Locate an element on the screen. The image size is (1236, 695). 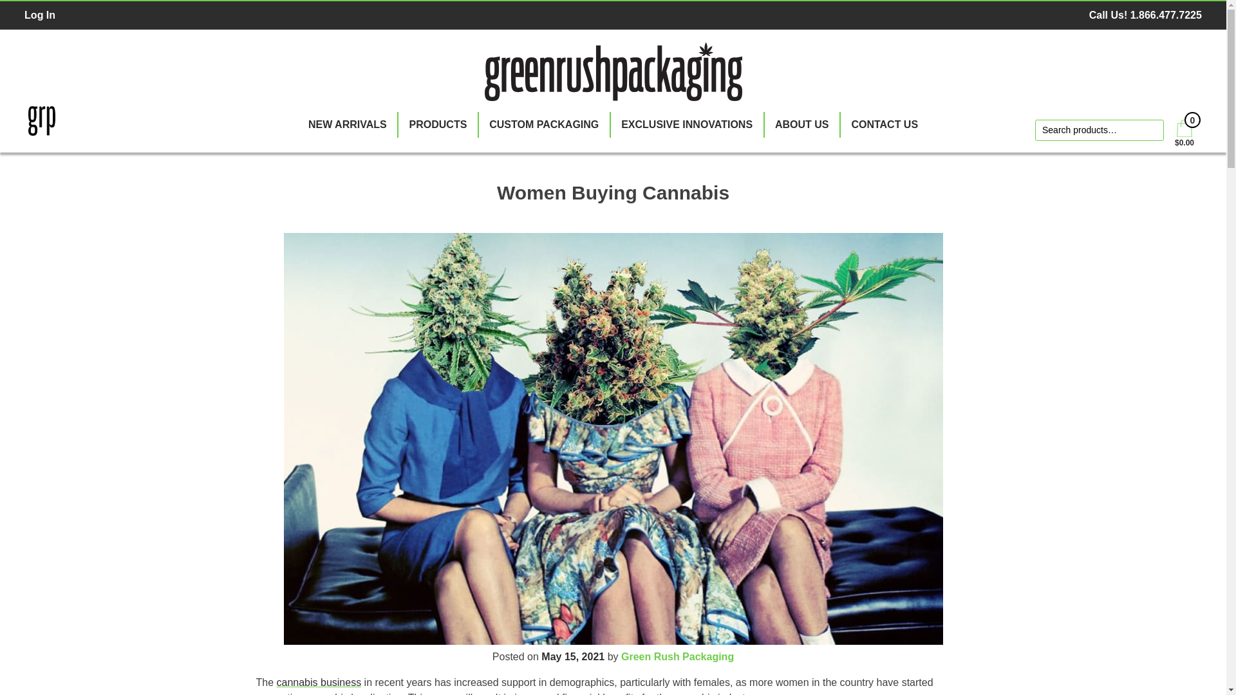
Log In is located at coordinates (40, 15).